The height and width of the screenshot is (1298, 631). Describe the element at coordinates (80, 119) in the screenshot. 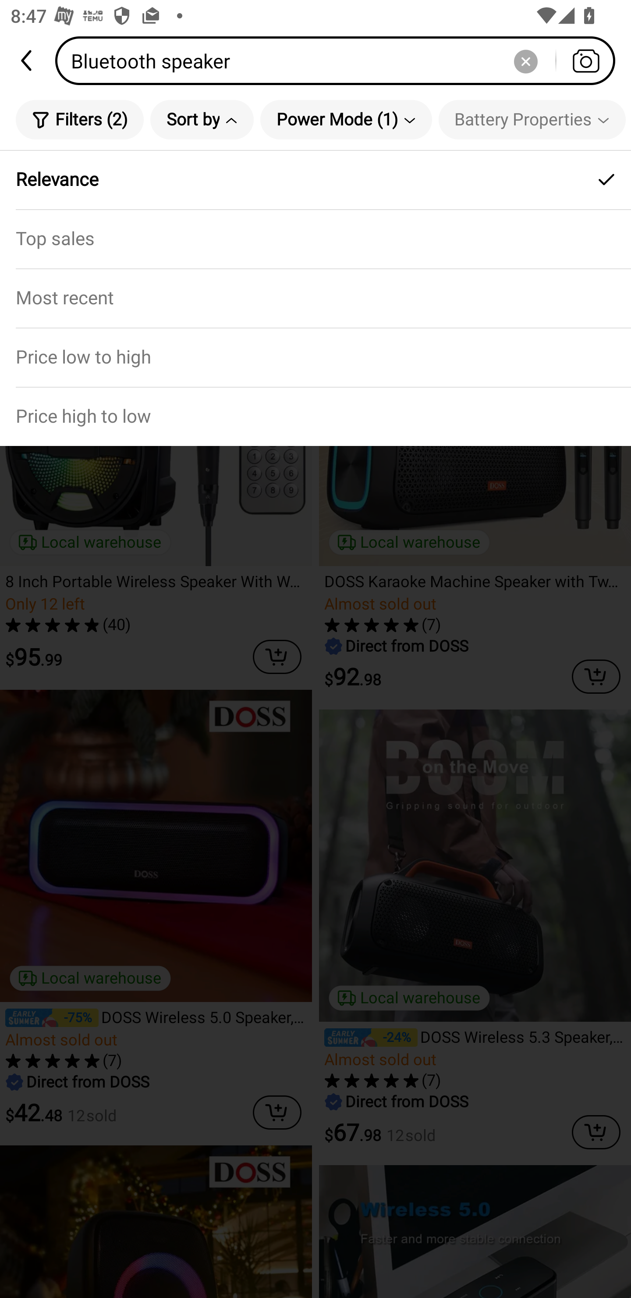

I see `Filters (2)` at that location.